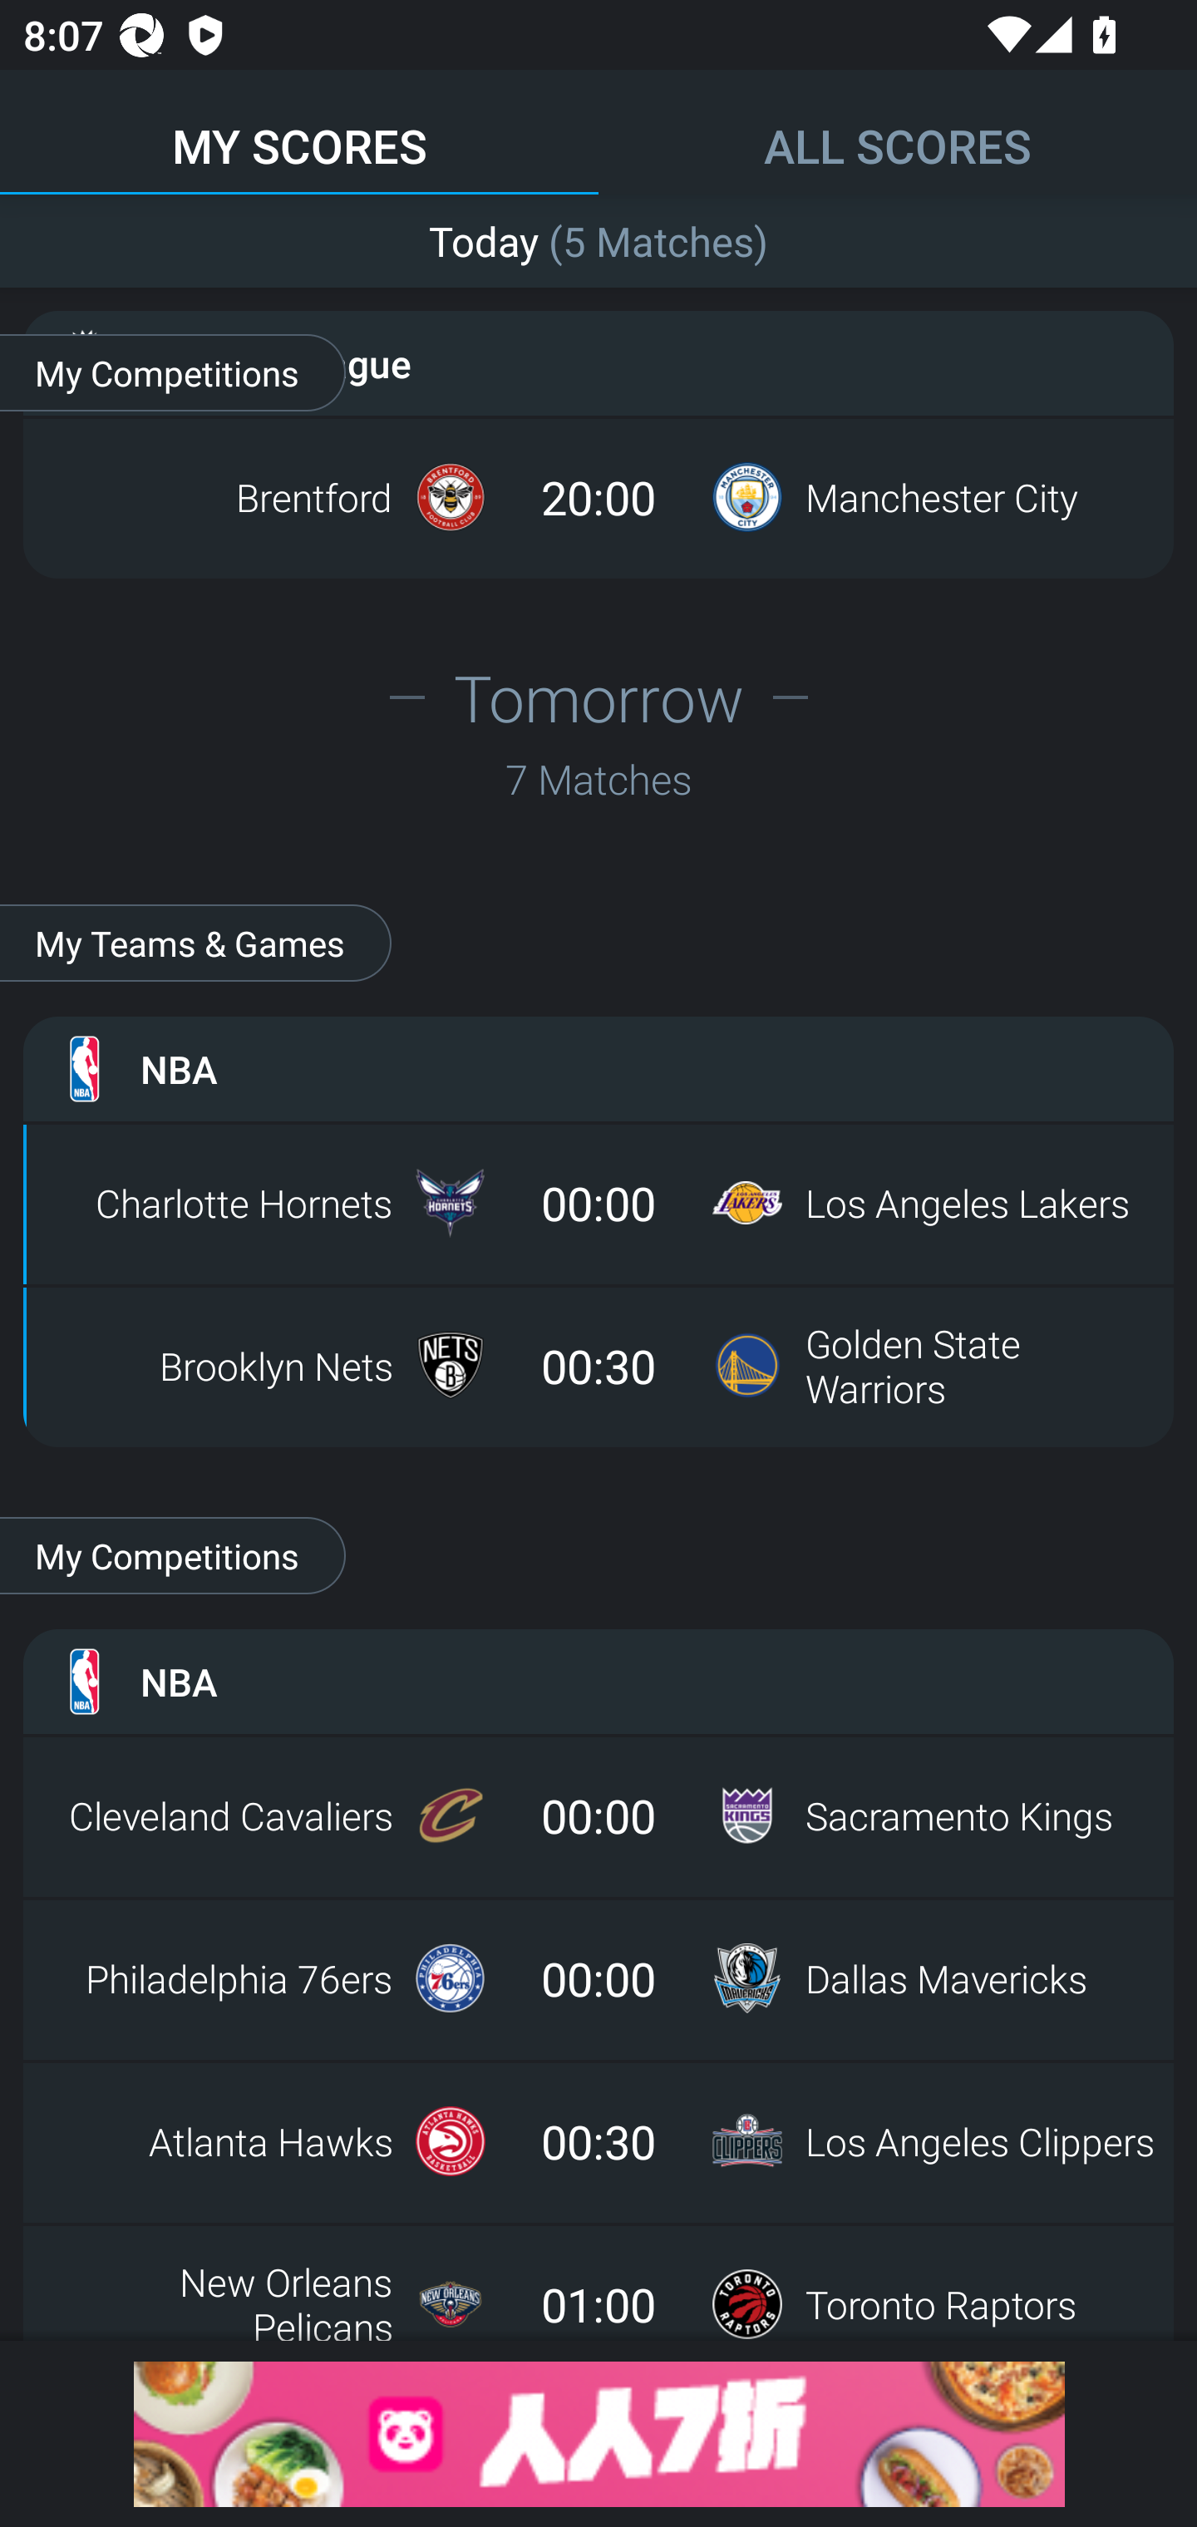 The height and width of the screenshot is (2527, 1197). I want to click on Cleveland Cavaliers 00:00 Sacramento Kings, so click(598, 1815).